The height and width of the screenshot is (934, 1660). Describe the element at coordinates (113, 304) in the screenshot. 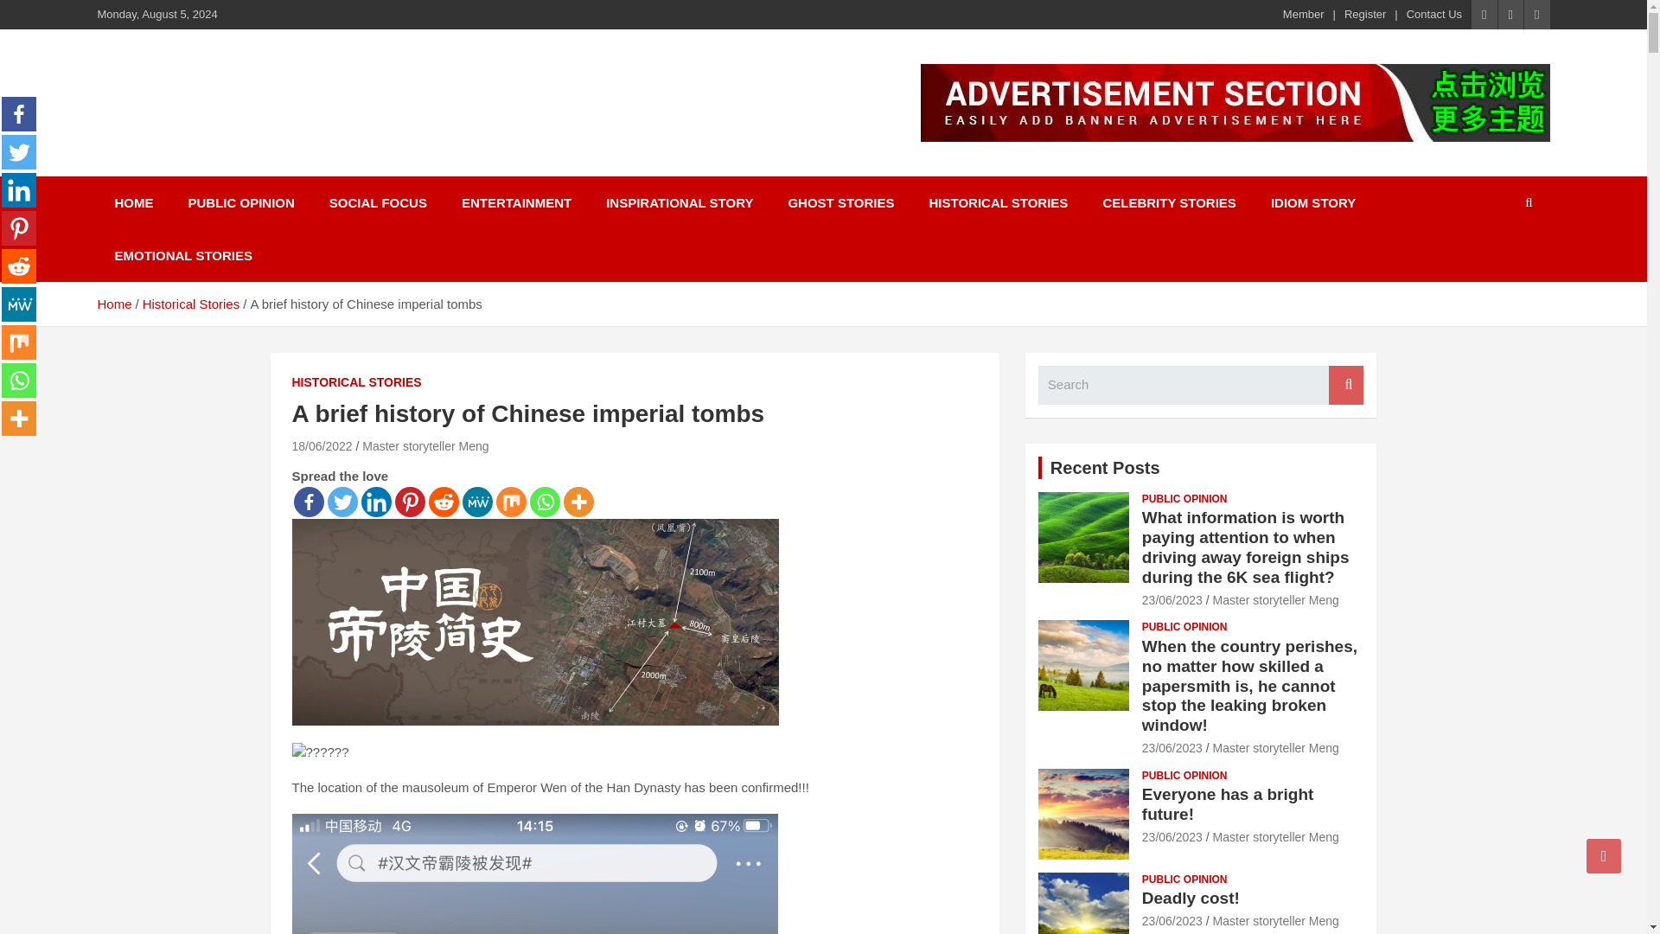

I see `Home` at that location.